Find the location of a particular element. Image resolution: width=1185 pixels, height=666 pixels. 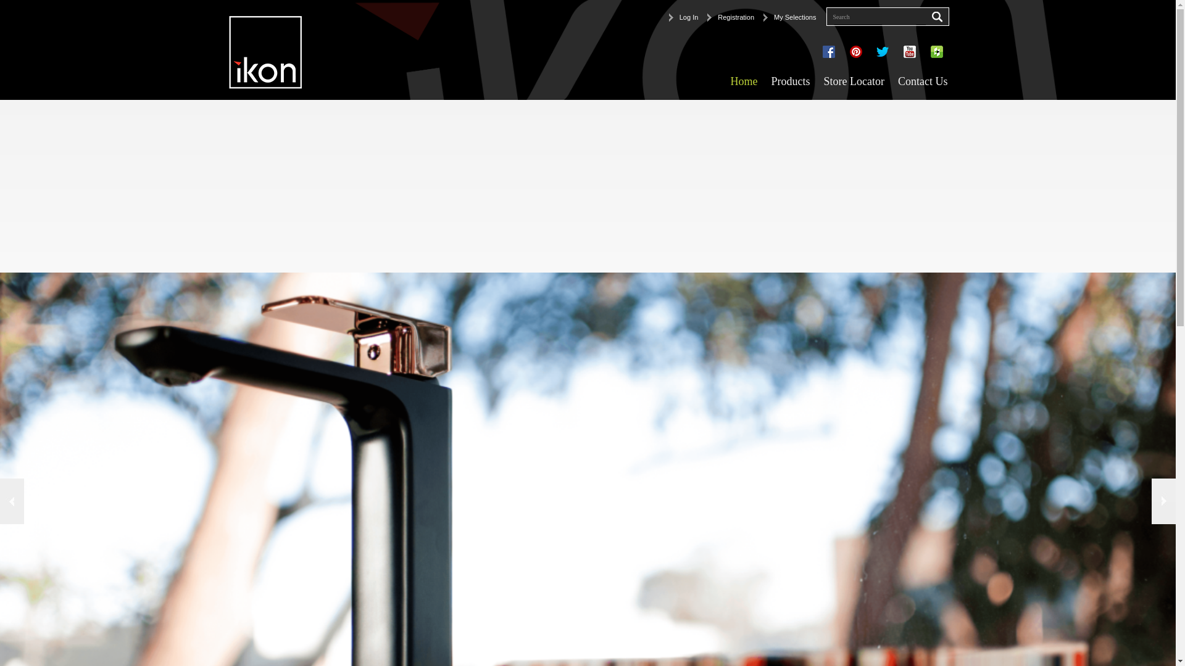

Advertisement is located at coordinates (370, 186).